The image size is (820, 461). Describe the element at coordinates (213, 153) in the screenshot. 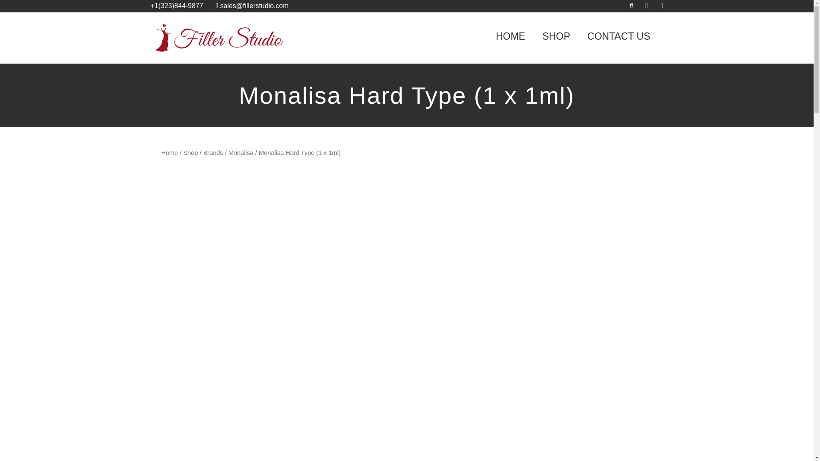

I see `Brands` at that location.